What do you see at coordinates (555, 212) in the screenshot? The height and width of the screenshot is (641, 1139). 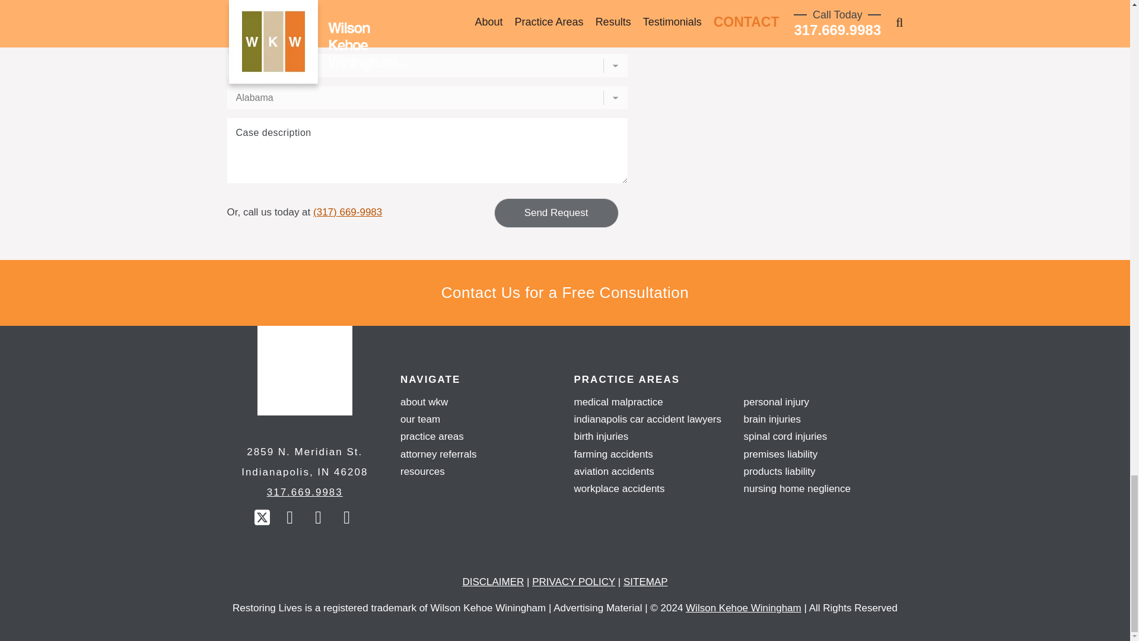 I see `Send Request` at bounding box center [555, 212].